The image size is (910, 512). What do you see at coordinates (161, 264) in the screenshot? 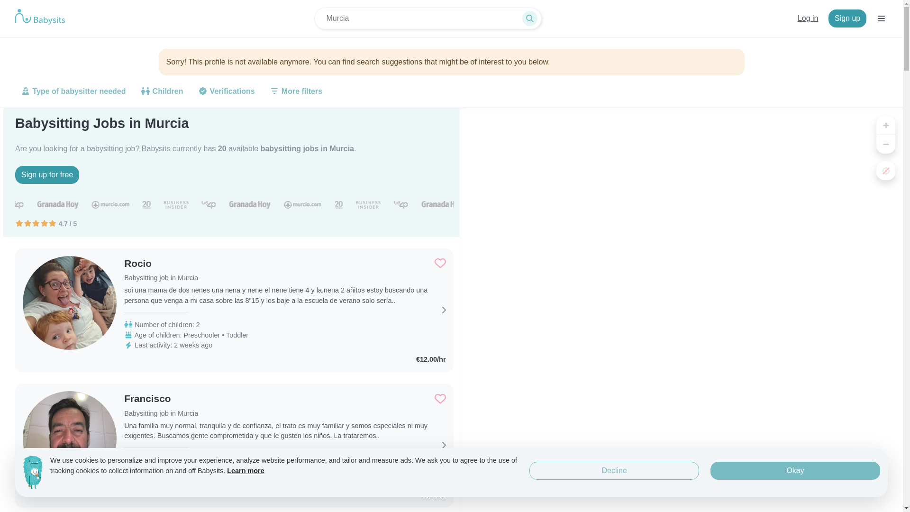
I see `Rocio` at bounding box center [161, 264].